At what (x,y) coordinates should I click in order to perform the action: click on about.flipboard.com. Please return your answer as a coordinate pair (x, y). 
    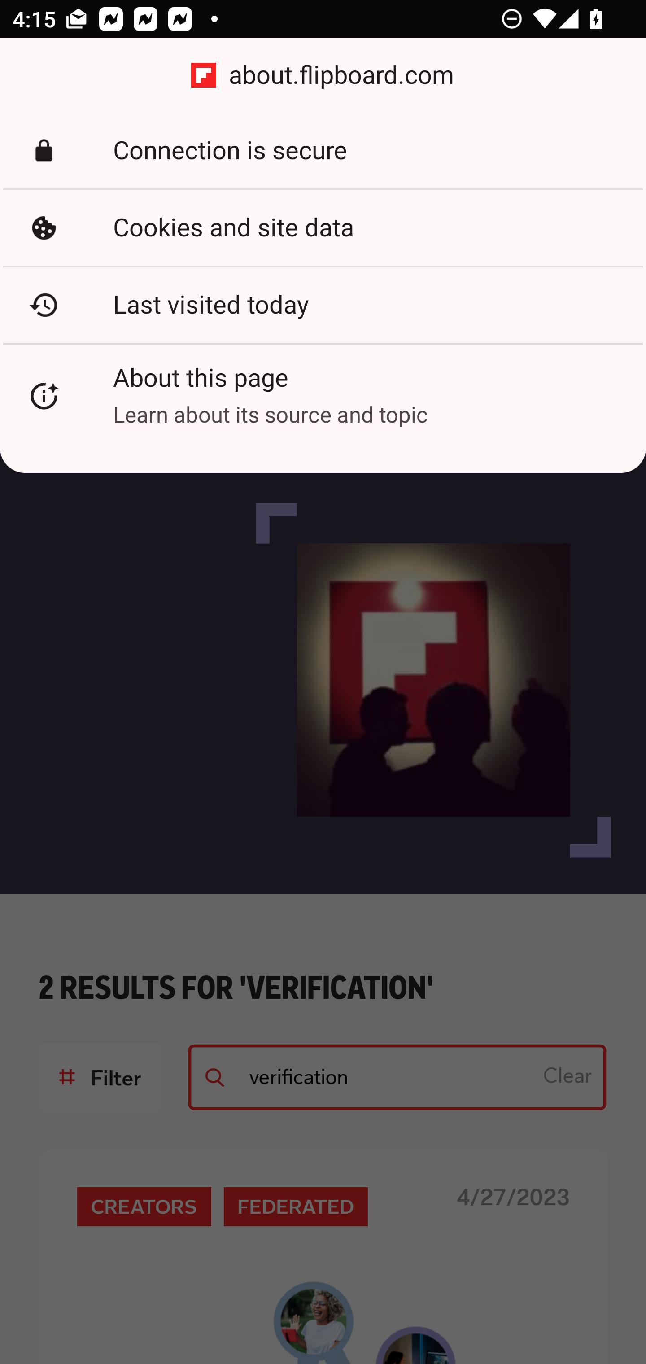
    Looking at the image, I should click on (323, 75).